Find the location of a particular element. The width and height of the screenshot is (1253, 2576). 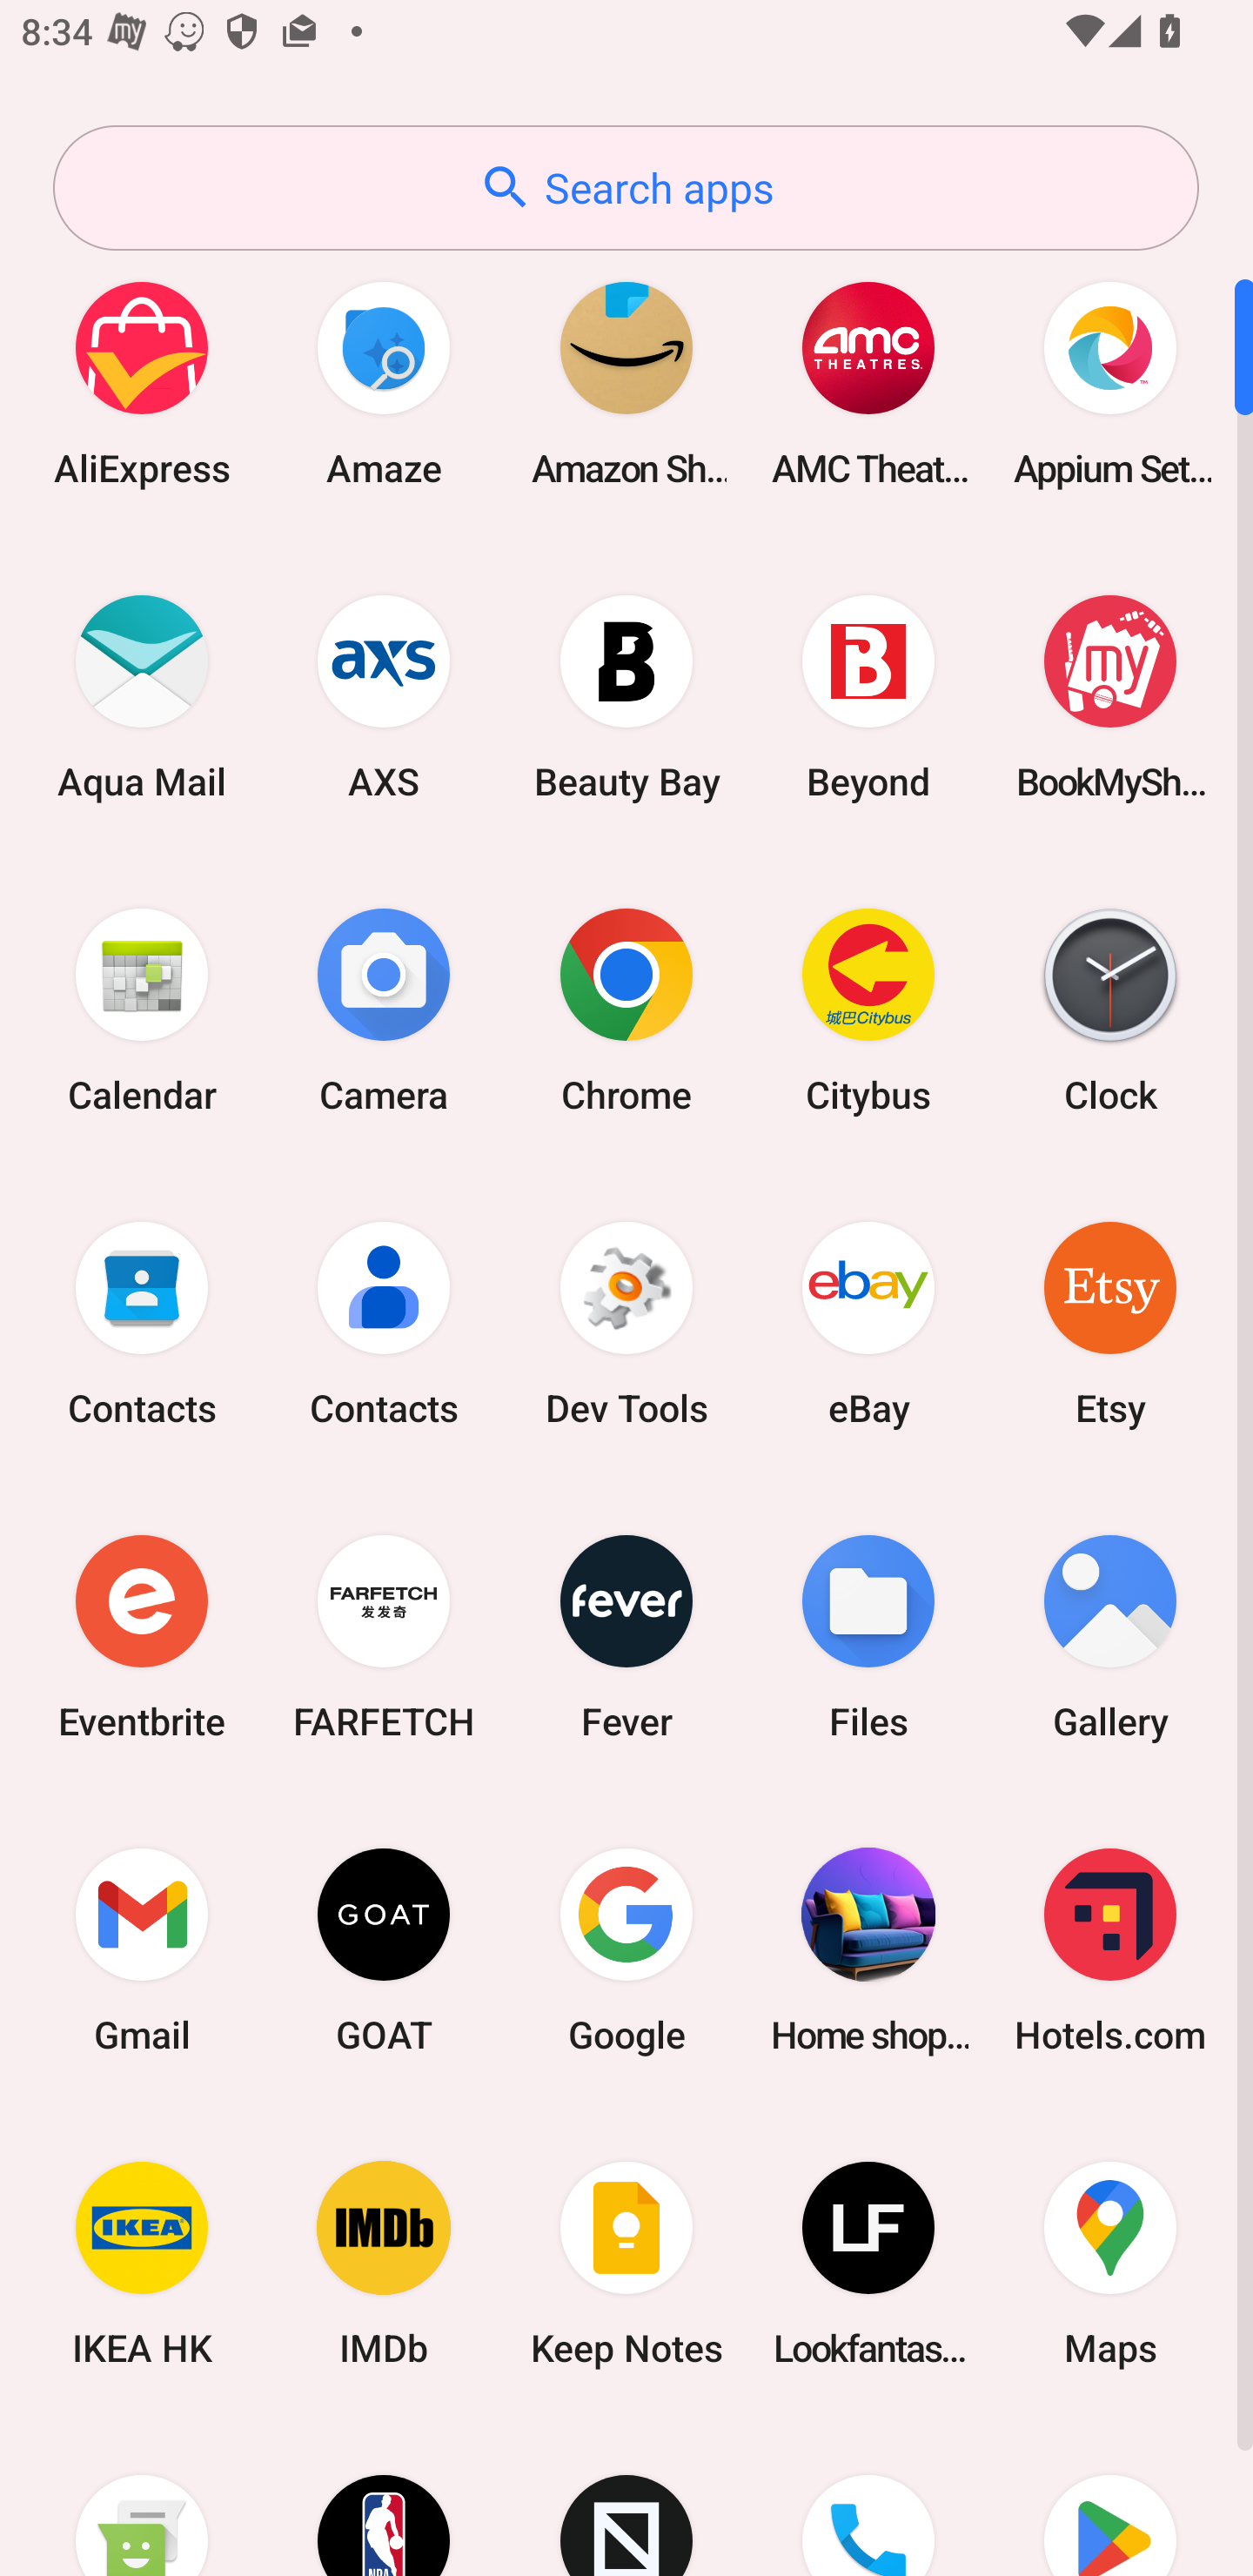

Beyond is located at coordinates (868, 696).